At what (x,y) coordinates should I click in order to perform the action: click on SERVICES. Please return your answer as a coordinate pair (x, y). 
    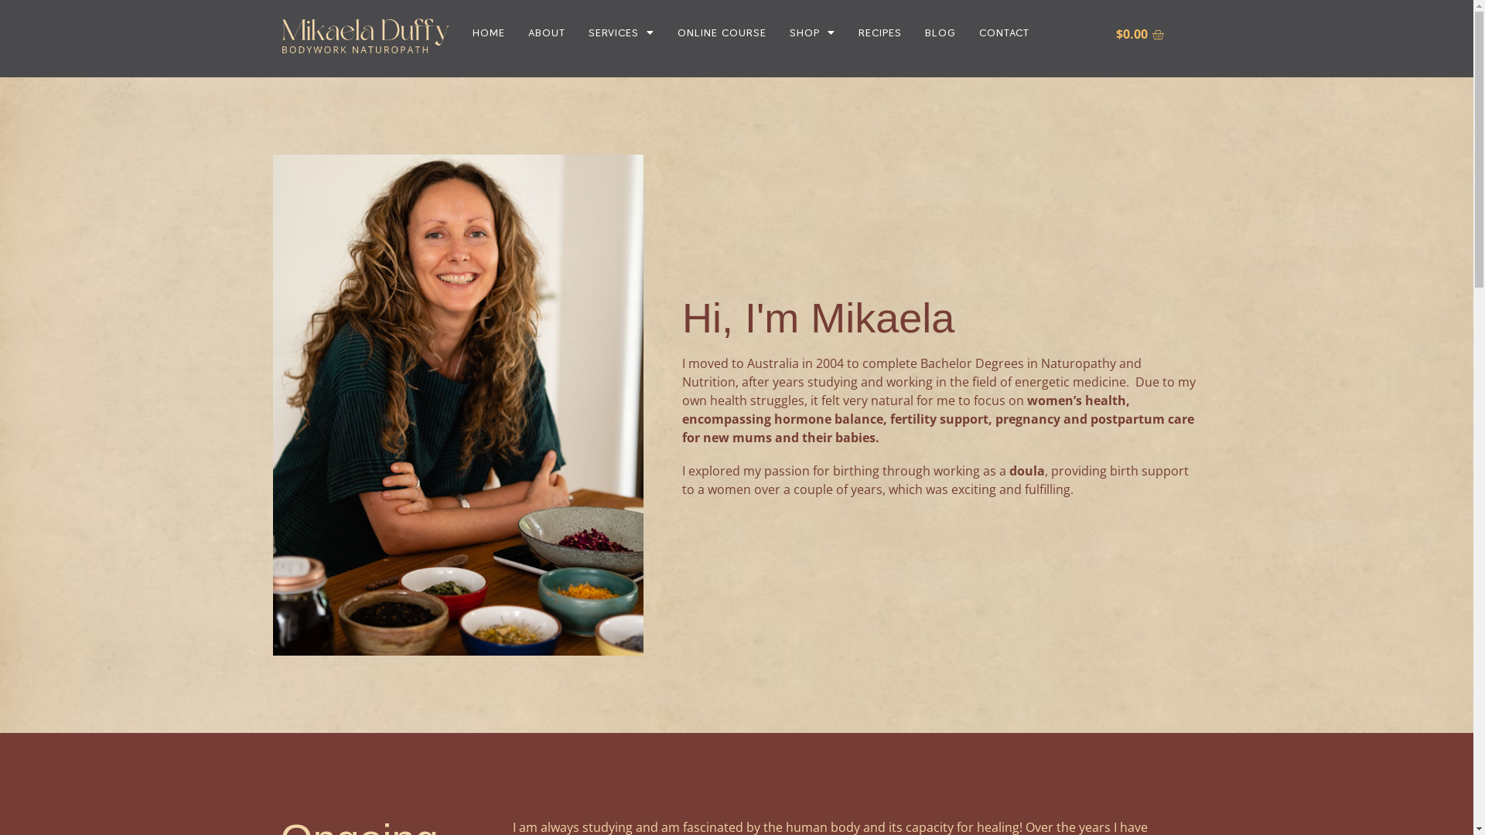
    Looking at the image, I should click on (622, 32).